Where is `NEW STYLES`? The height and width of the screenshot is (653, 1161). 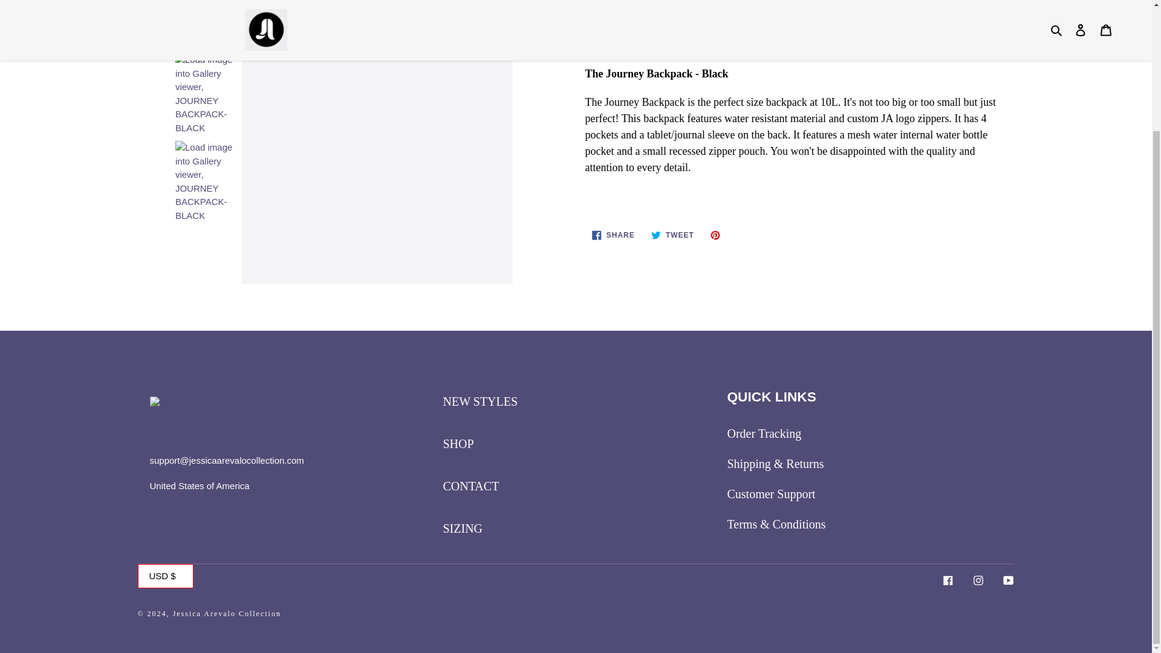 NEW STYLES is located at coordinates (480, 401).